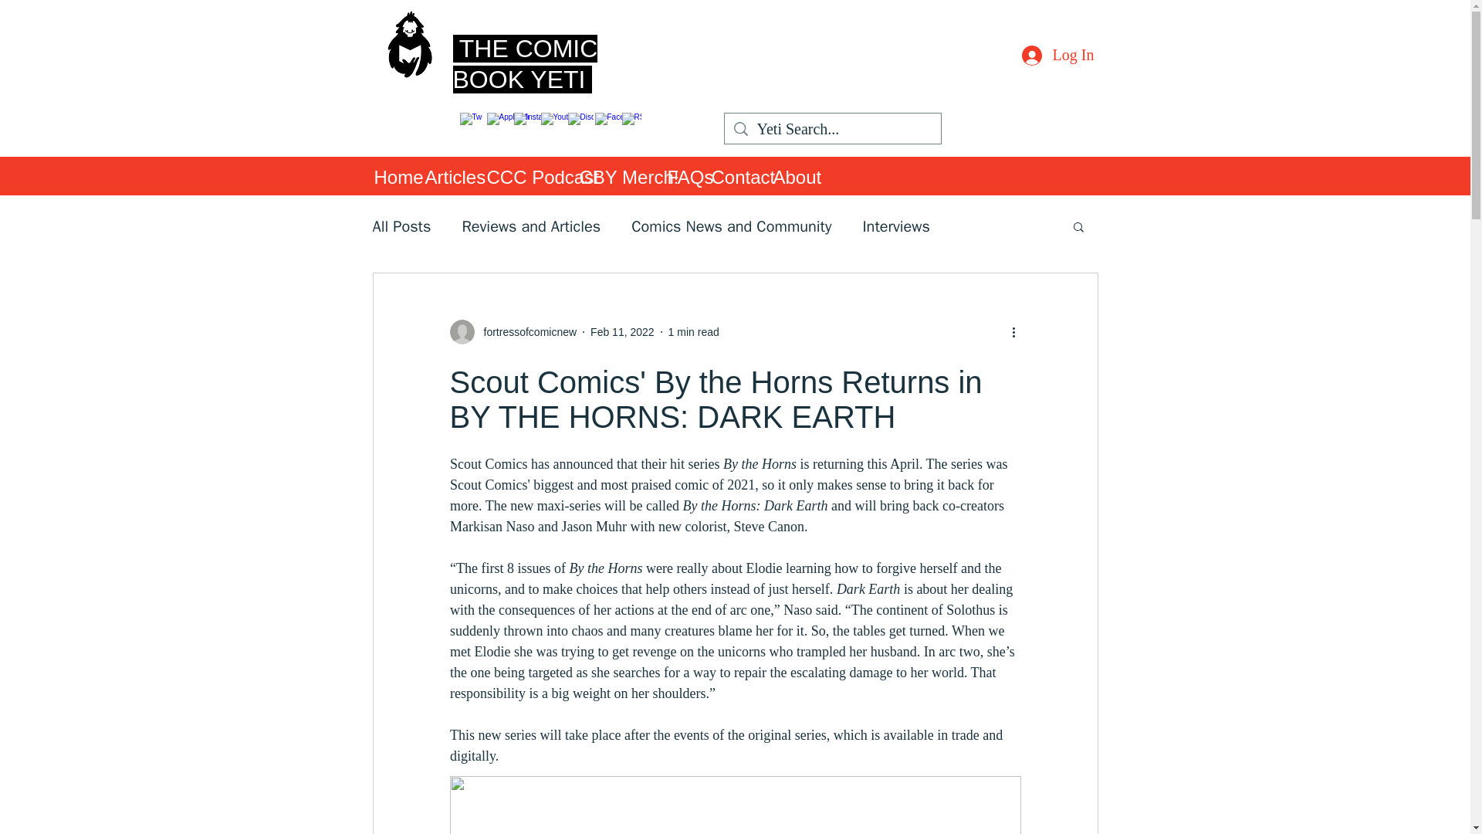 The image size is (1482, 834). What do you see at coordinates (401, 225) in the screenshot?
I see `All Posts` at bounding box center [401, 225].